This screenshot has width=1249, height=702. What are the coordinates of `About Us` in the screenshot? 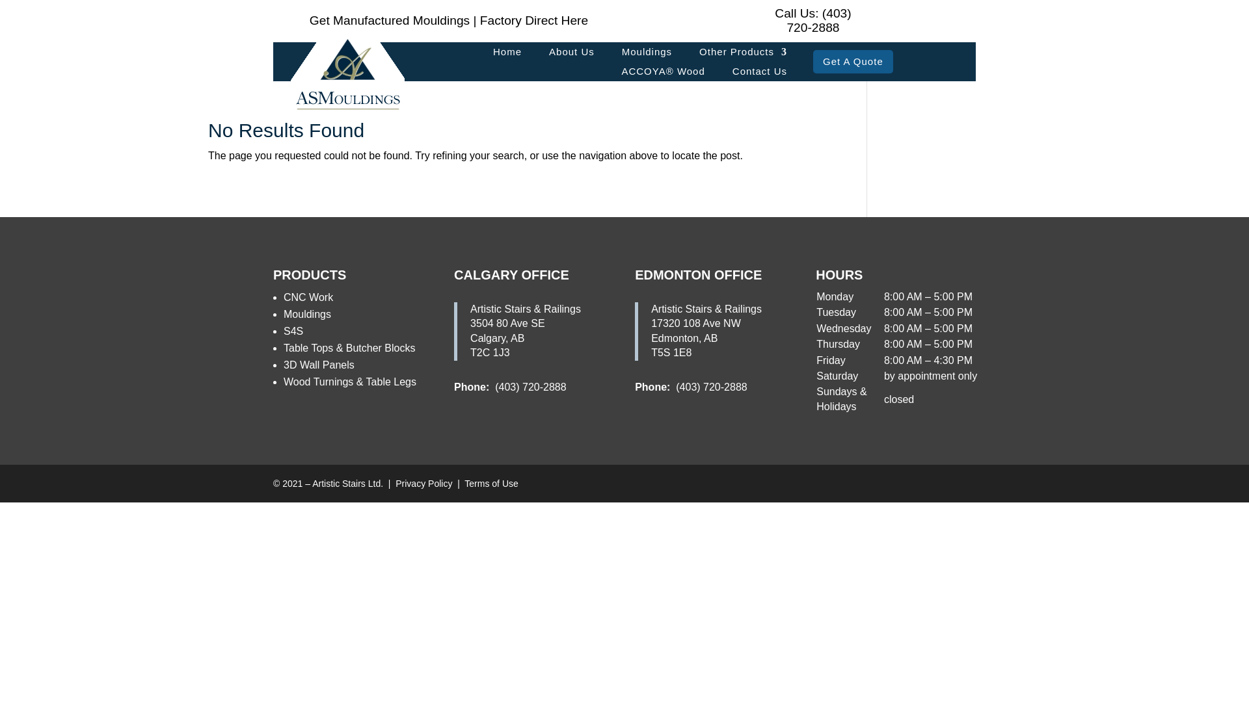 It's located at (571, 55).